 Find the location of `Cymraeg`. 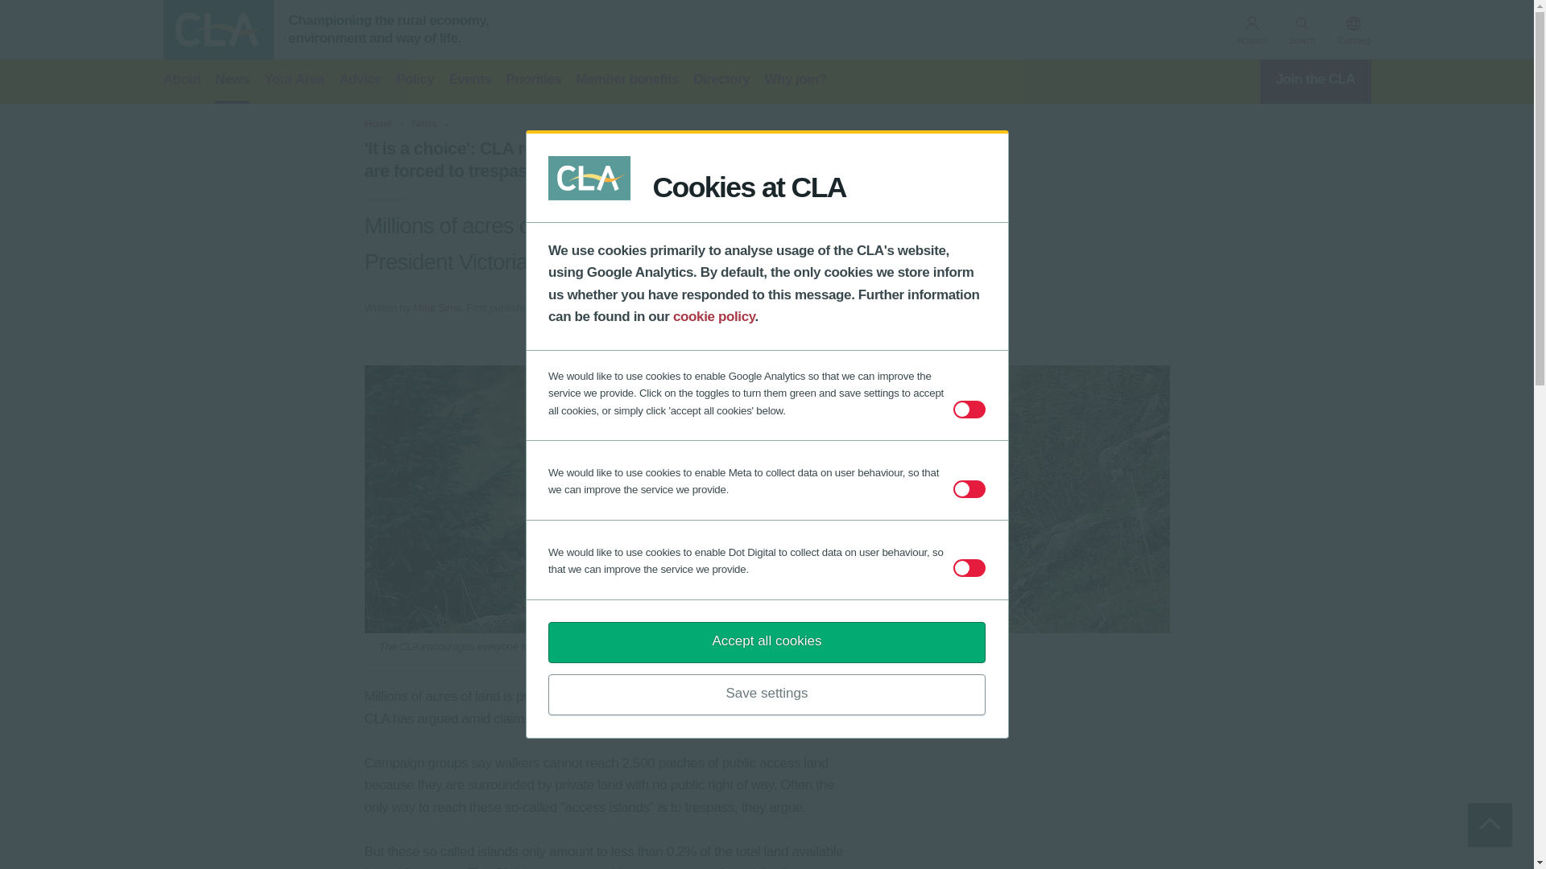

Cymraeg is located at coordinates (1354, 32).